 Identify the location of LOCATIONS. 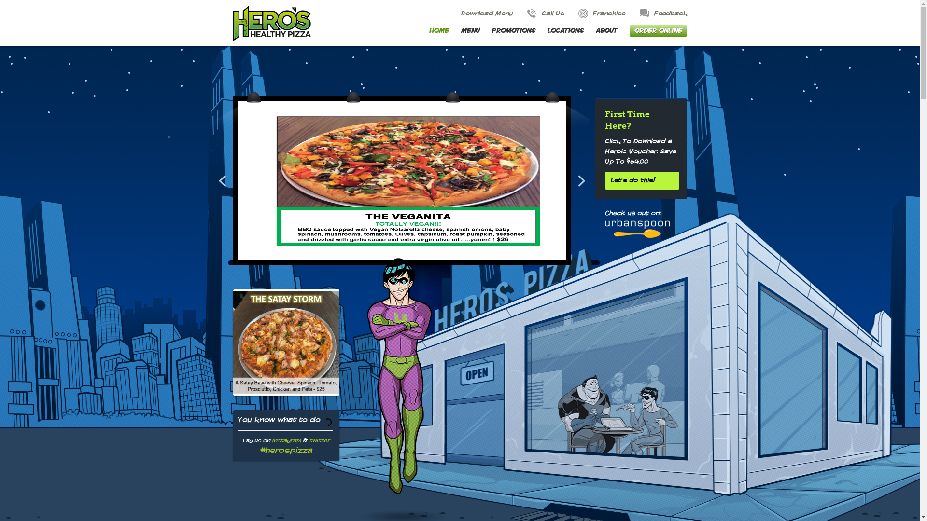
(566, 31).